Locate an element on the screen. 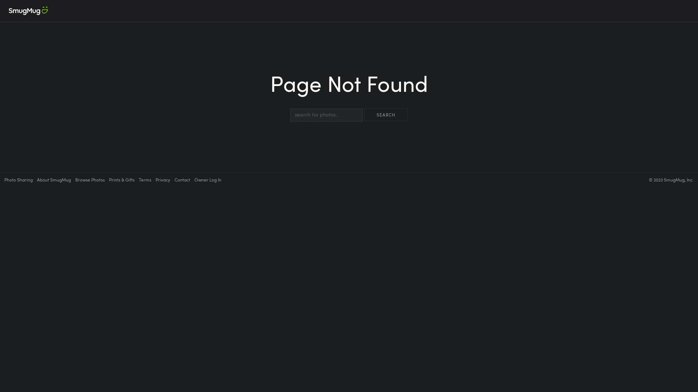 This screenshot has height=392, width=698. About SmugMug is located at coordinates (54, 180).